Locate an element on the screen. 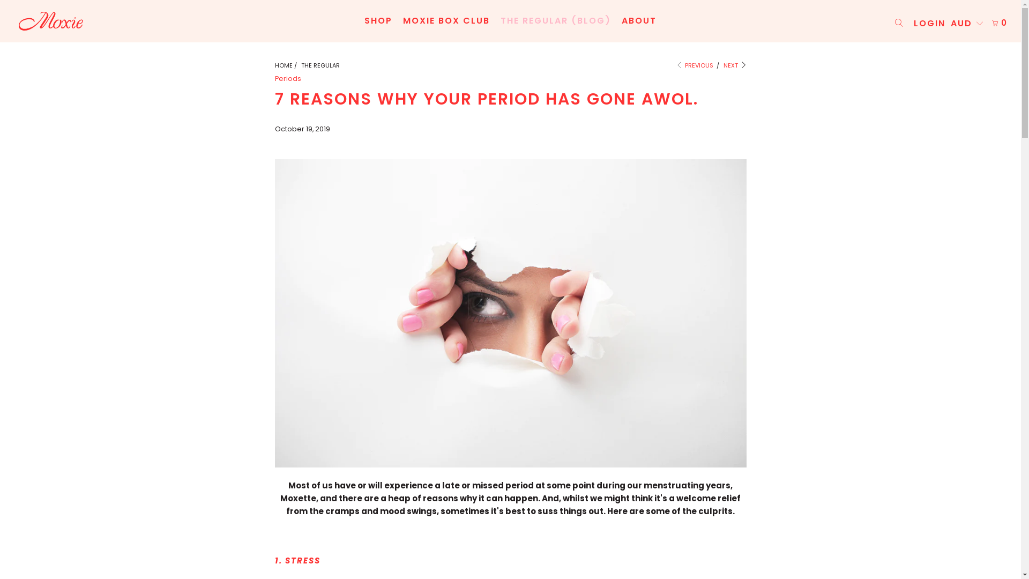 The height and width of the screenshot is (579, 1029). PREVIOUS is located at coordinates (695, 65).